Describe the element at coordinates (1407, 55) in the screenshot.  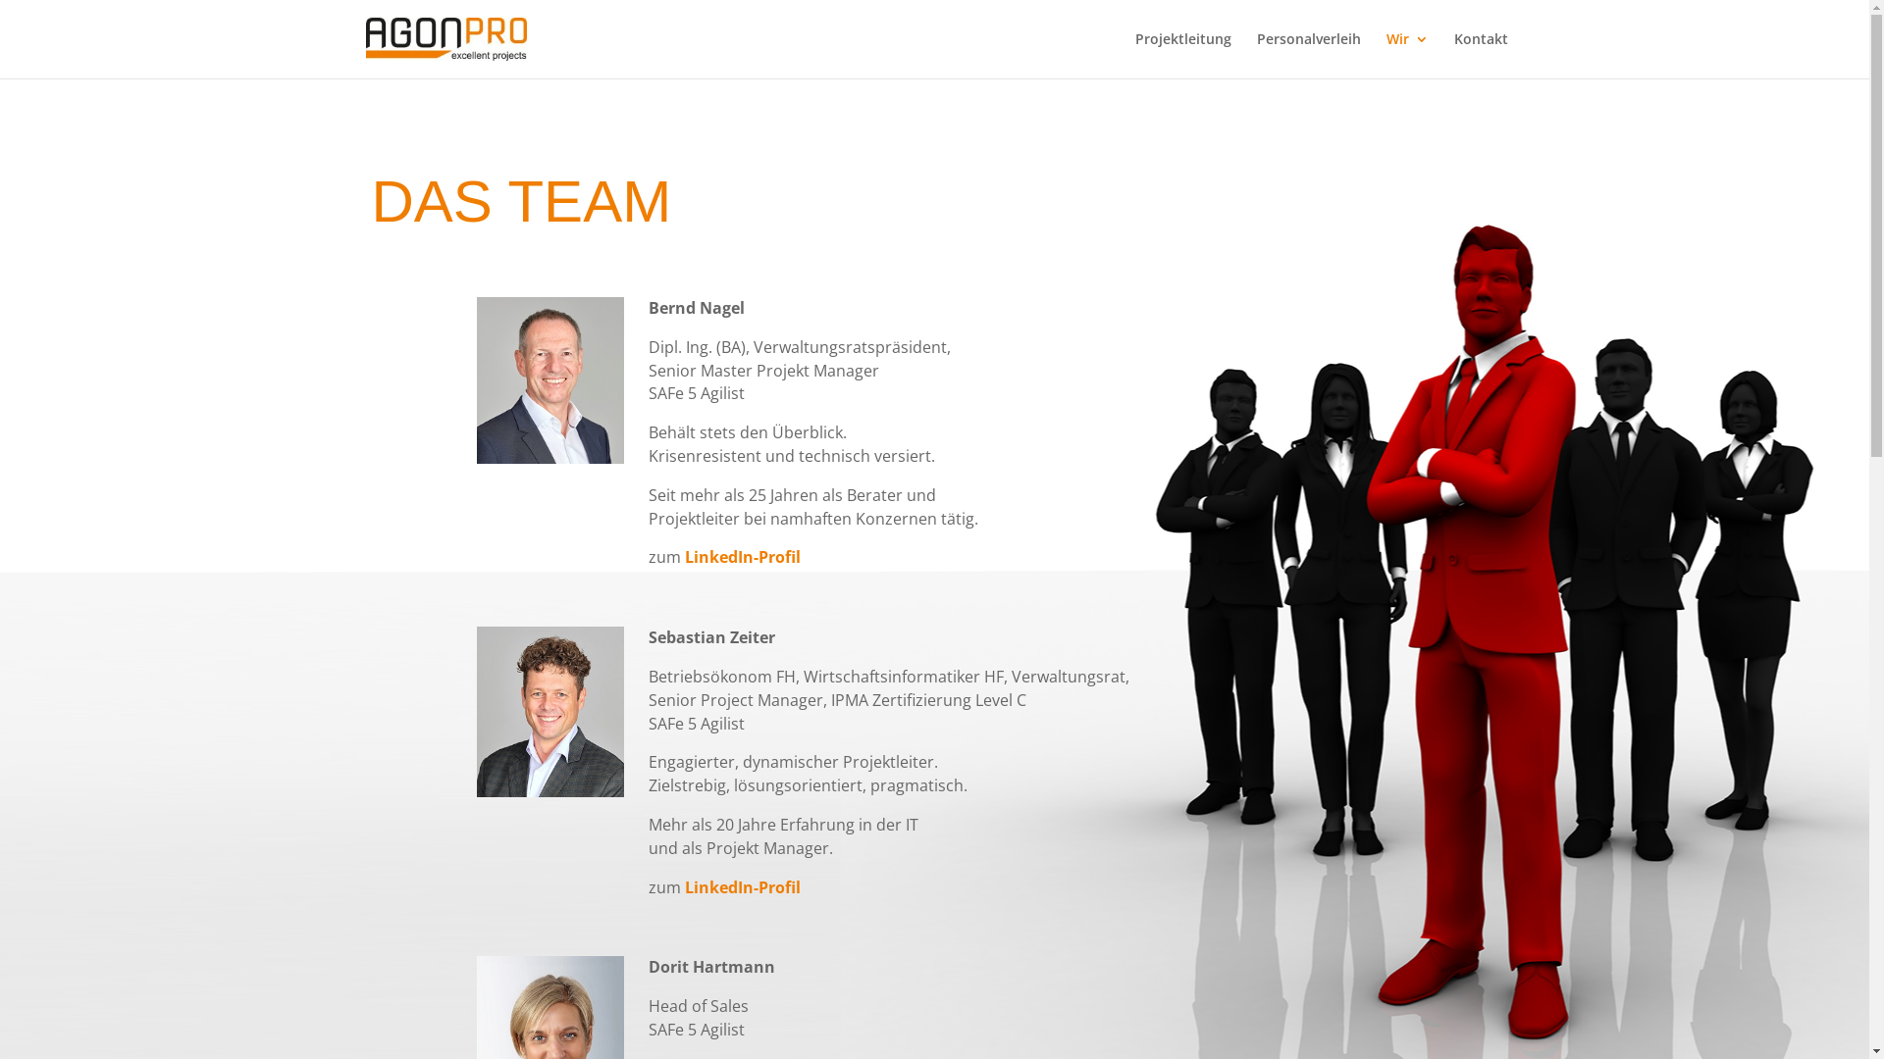
I see `Wir` at that location.